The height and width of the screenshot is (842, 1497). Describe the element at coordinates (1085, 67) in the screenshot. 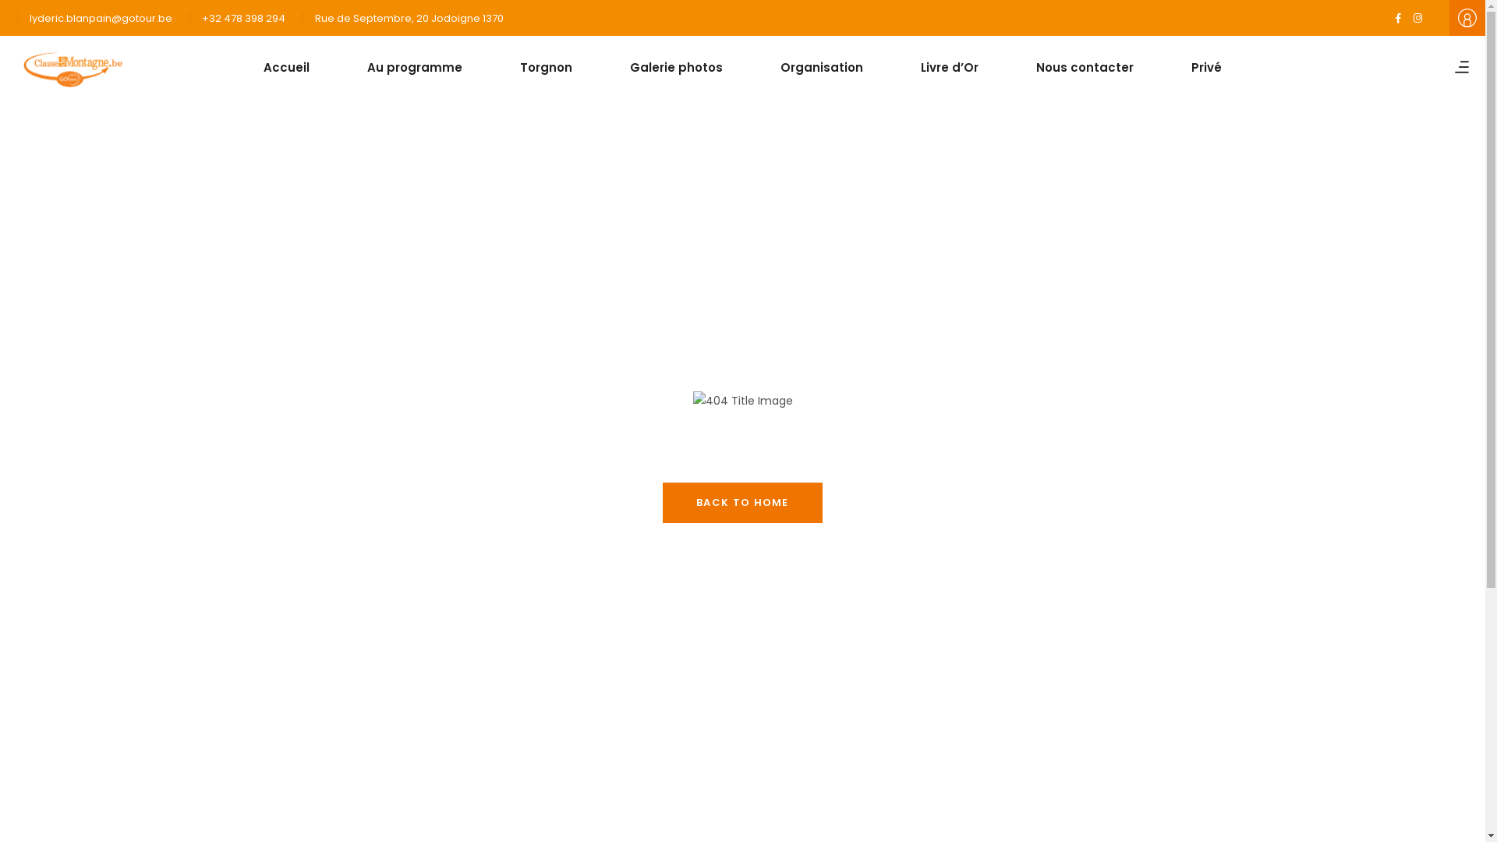

I see `Nous contacter` at that location.